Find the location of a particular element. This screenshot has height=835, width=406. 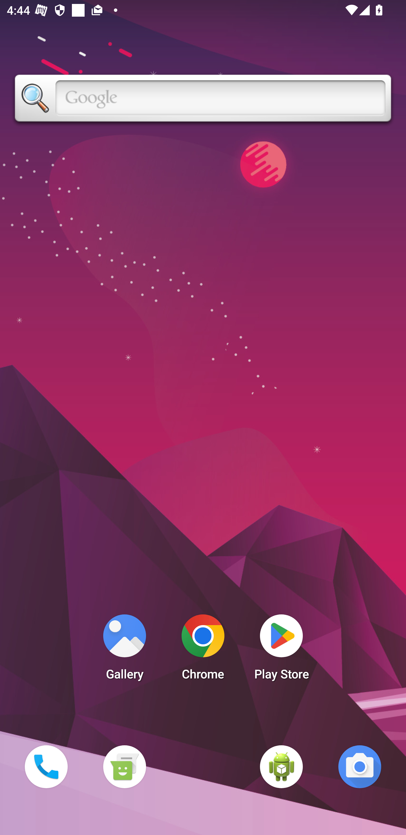

Play Store is located at coordinates (281, 650).